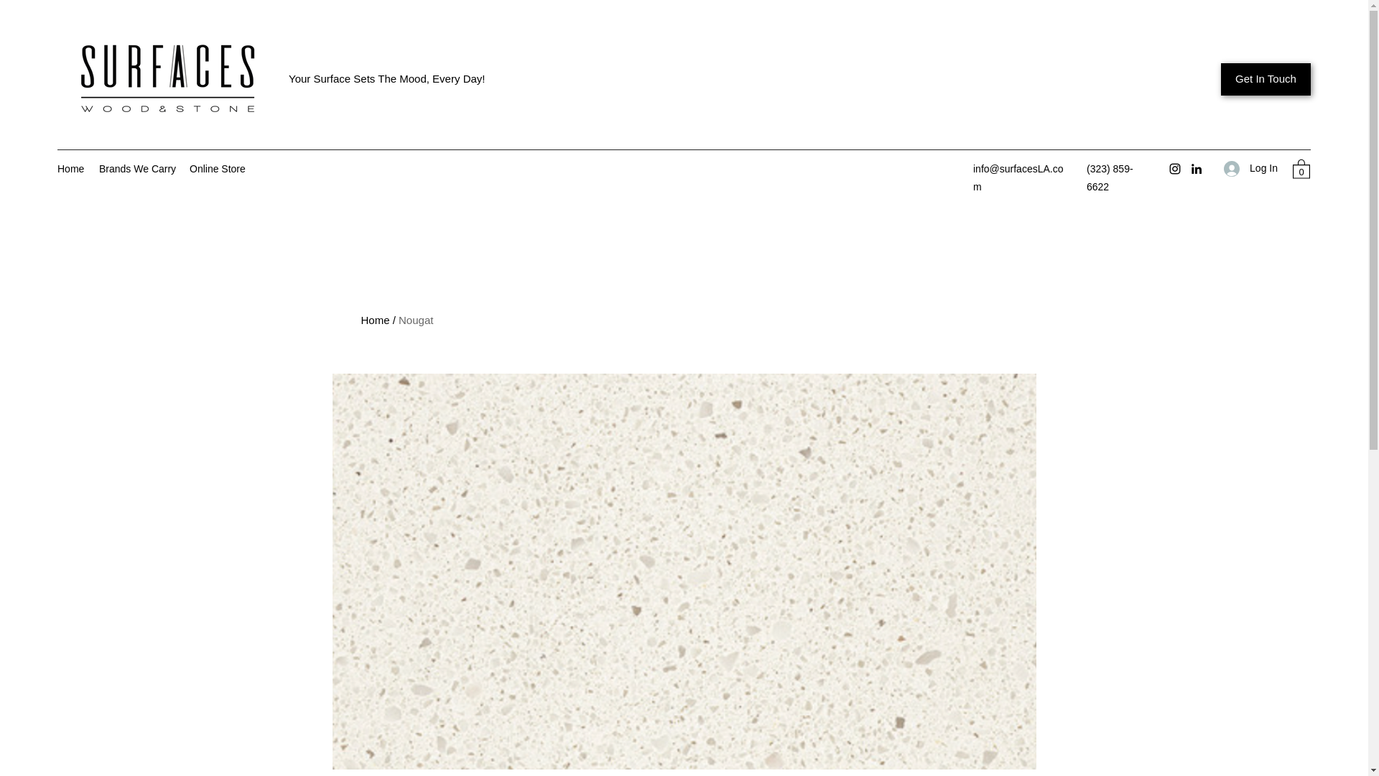  What do you see at coordinates (1266, 79) in the screenshot?
I see `Get In Touch` at bounding box center [1266, 79].